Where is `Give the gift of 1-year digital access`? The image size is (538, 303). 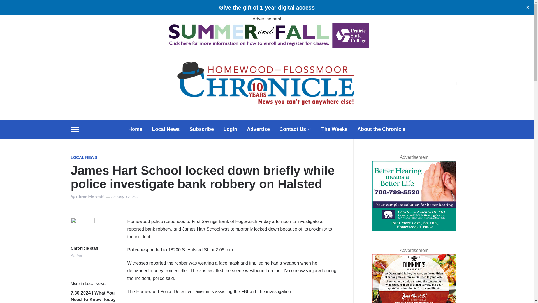
Give the gift of 1-year digital access is located at coordinates (267, 7).